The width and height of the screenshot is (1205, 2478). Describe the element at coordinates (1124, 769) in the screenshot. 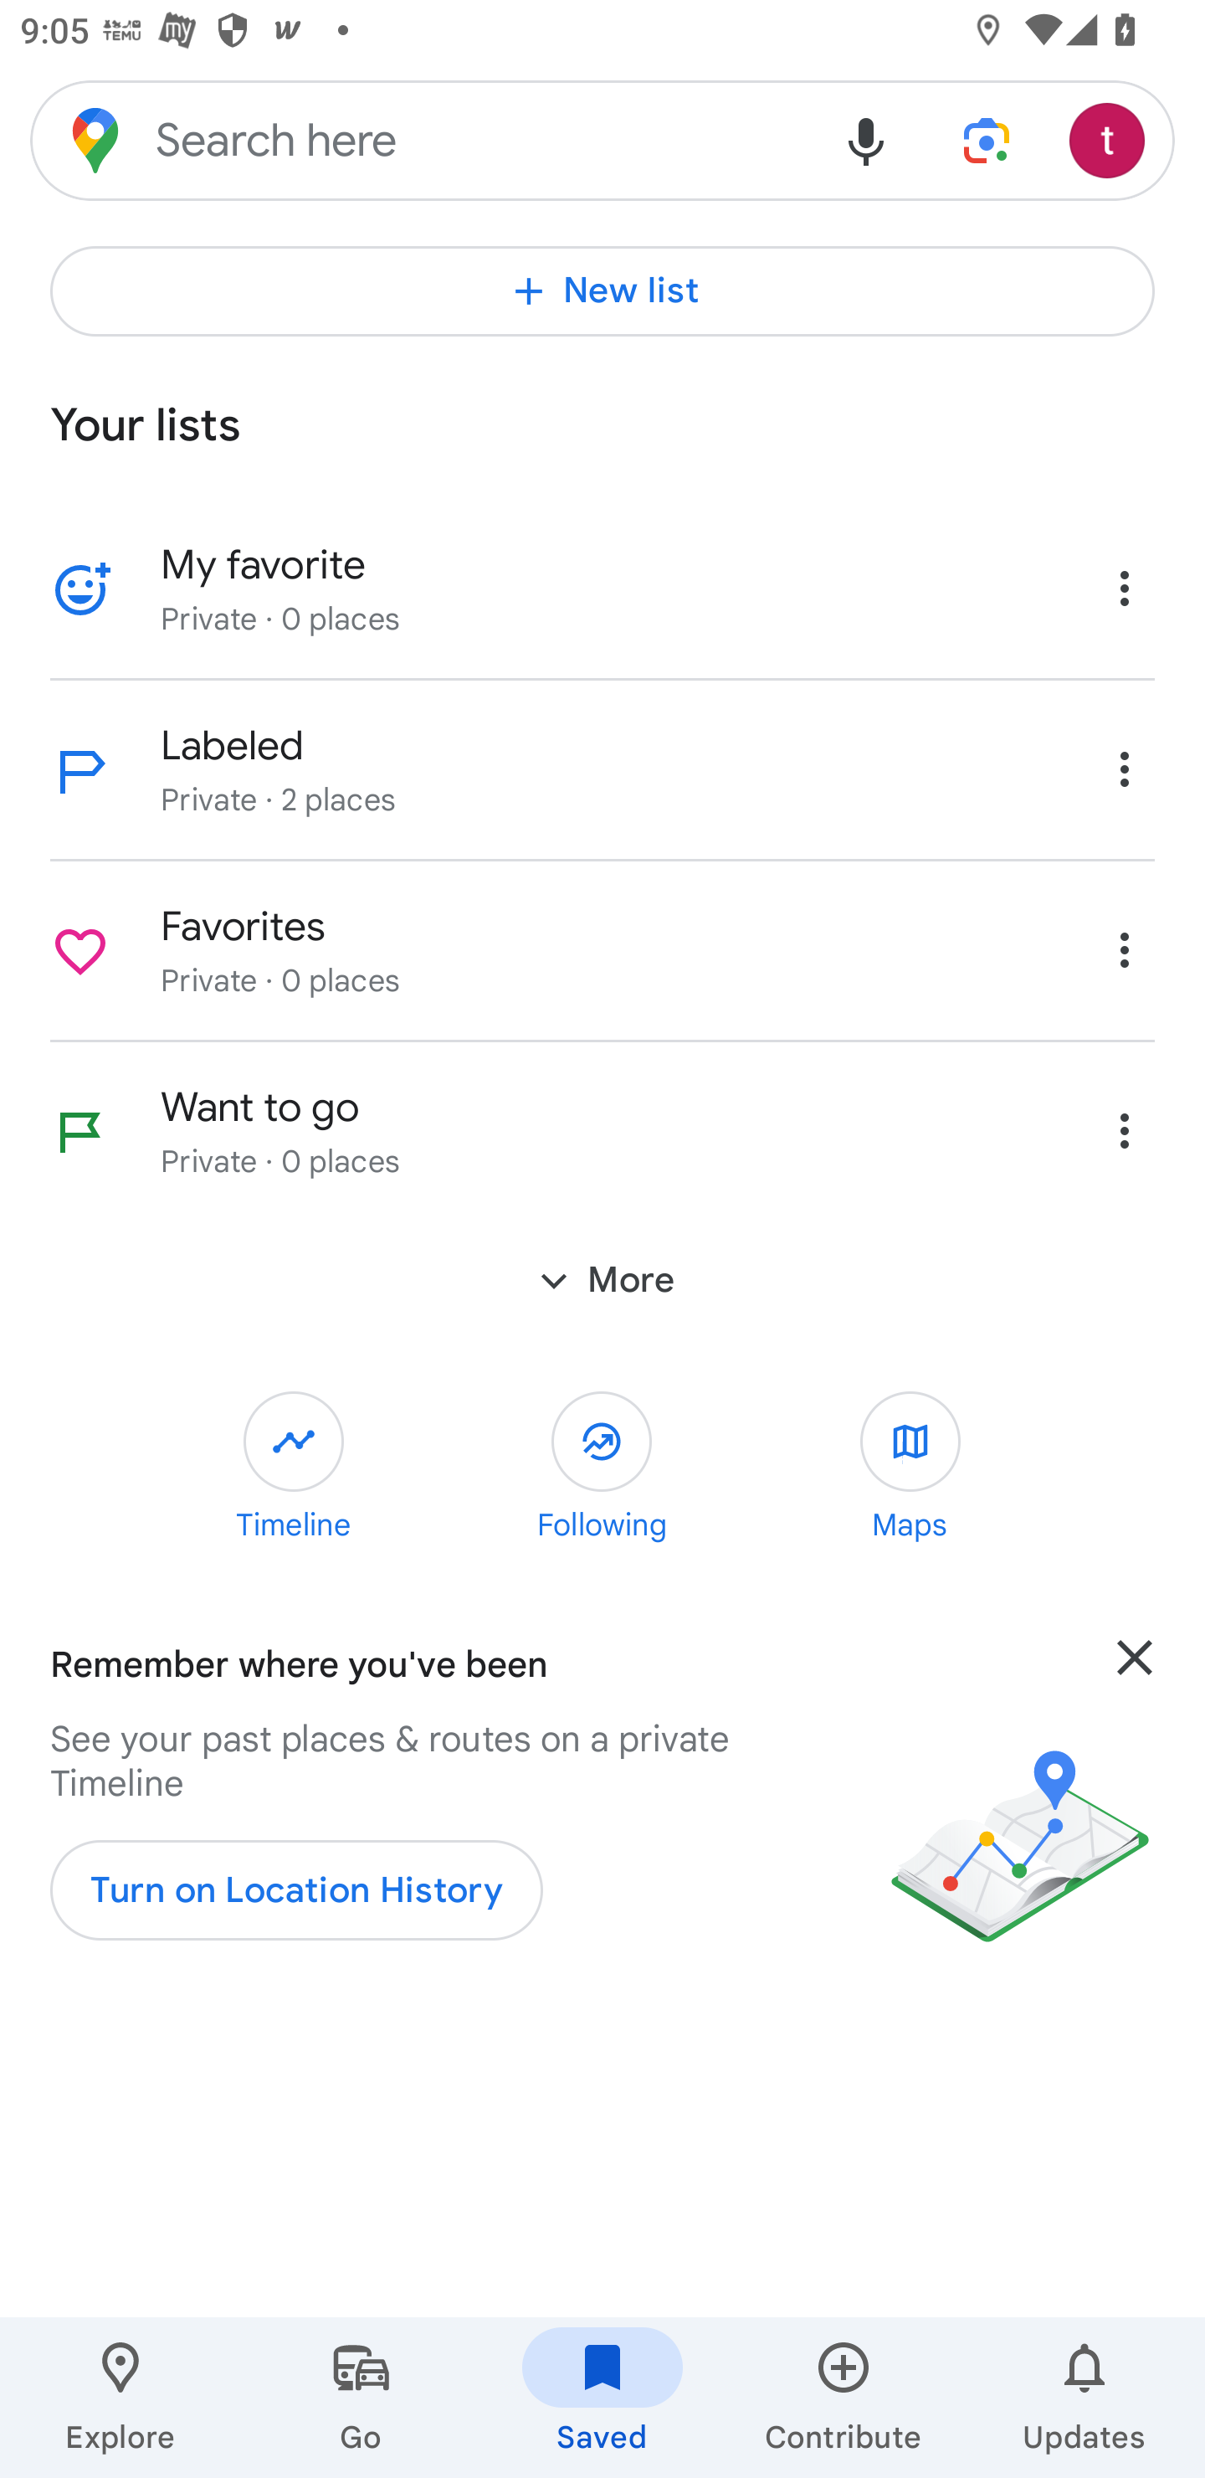

I see `Settings for labeled places` at that location.